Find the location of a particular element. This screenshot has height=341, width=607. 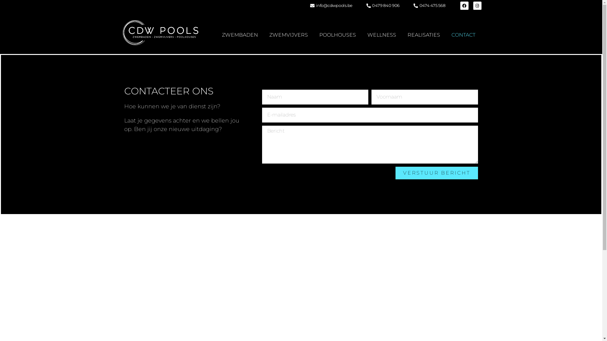

0479 840 906 is located at coordinates (383, 6).